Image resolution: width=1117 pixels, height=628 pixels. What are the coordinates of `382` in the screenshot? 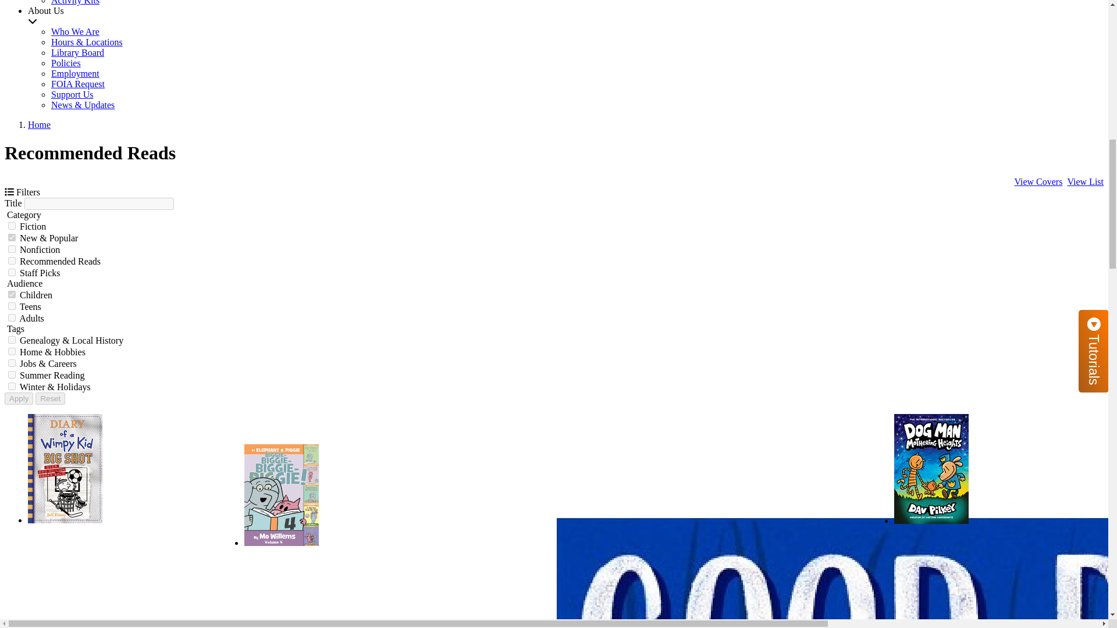 It's located at (12, 237).